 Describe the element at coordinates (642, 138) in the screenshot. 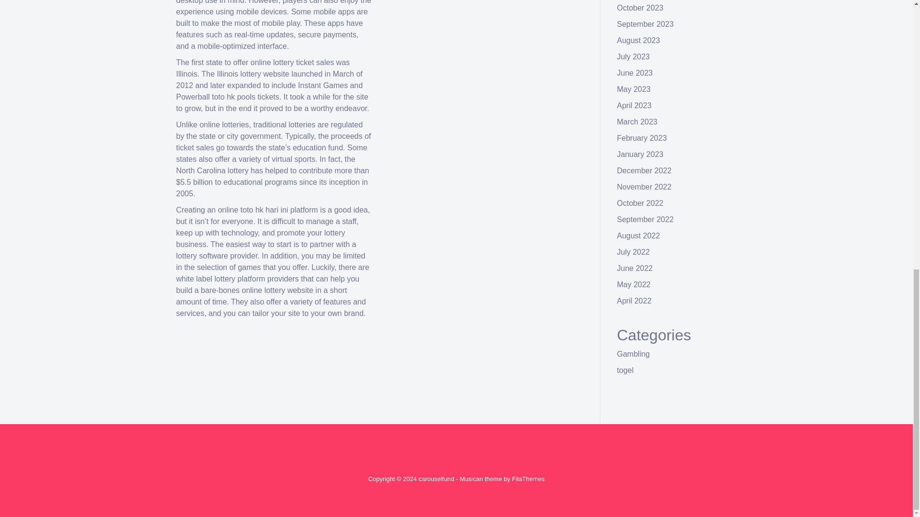

I see `February 2023` at that location.